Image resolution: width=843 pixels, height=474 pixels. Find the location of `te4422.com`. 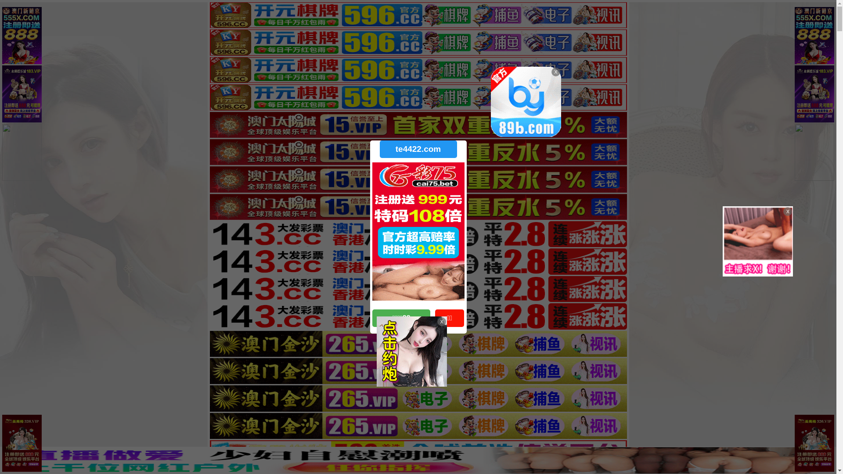

te4422.com is located at coordinates (418, 149).